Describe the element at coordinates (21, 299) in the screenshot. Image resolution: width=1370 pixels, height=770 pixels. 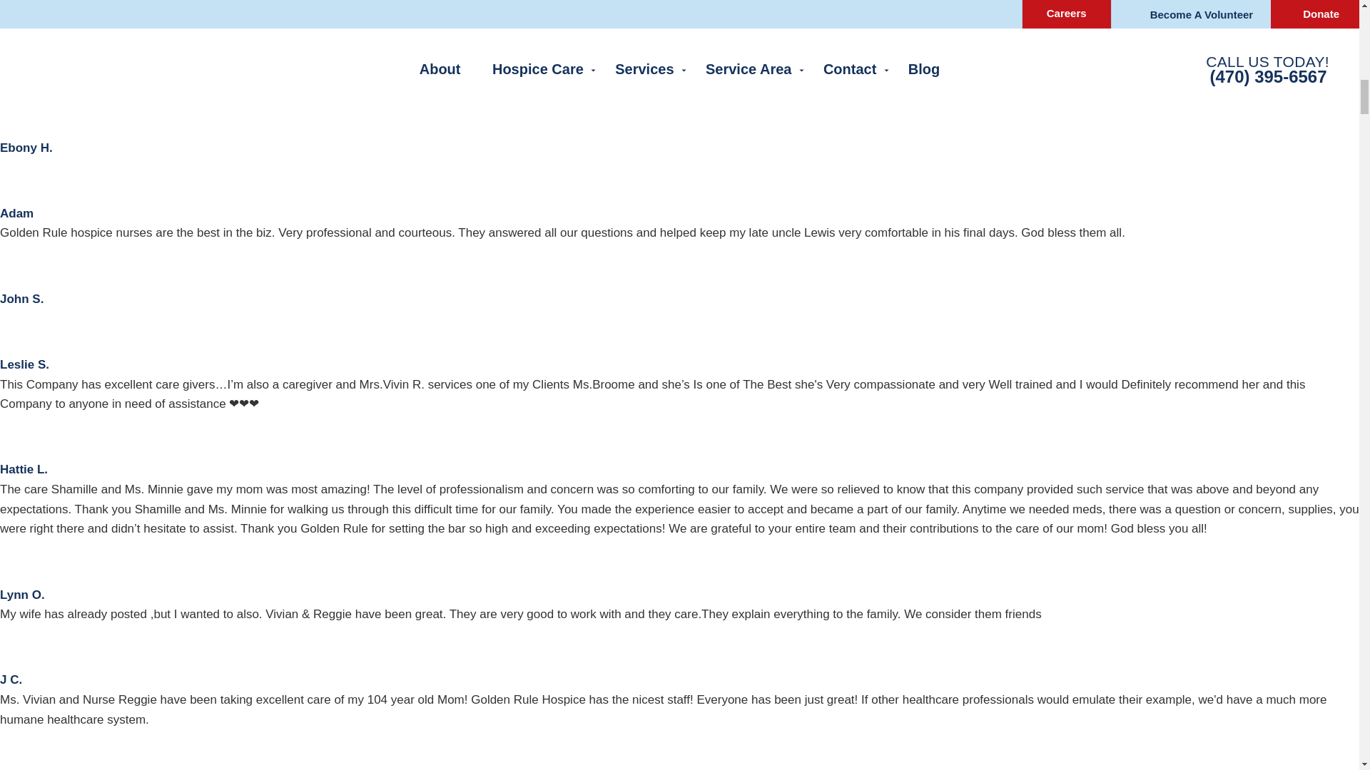
I see `John S.` at that location.